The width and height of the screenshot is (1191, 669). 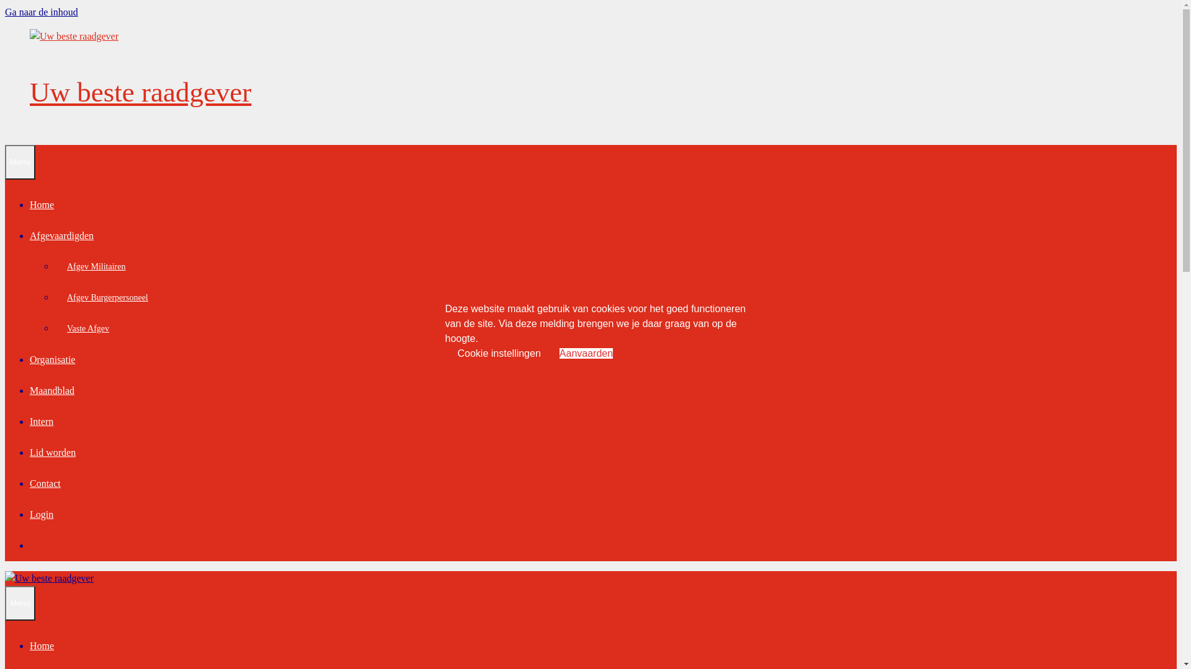 What do you see at coordinates (586, 353) in the screenshot?
I see `Aanvaarden` at bounding box center [586, 353].